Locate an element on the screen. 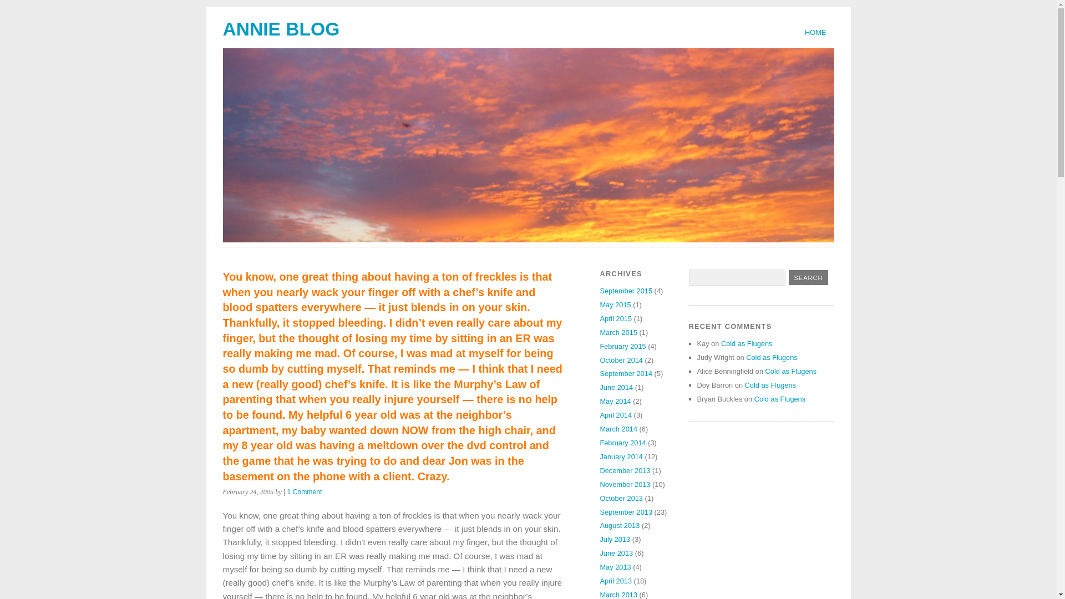 The image size is (1065, 599). February 2014 is located at coordinates (622, 443).